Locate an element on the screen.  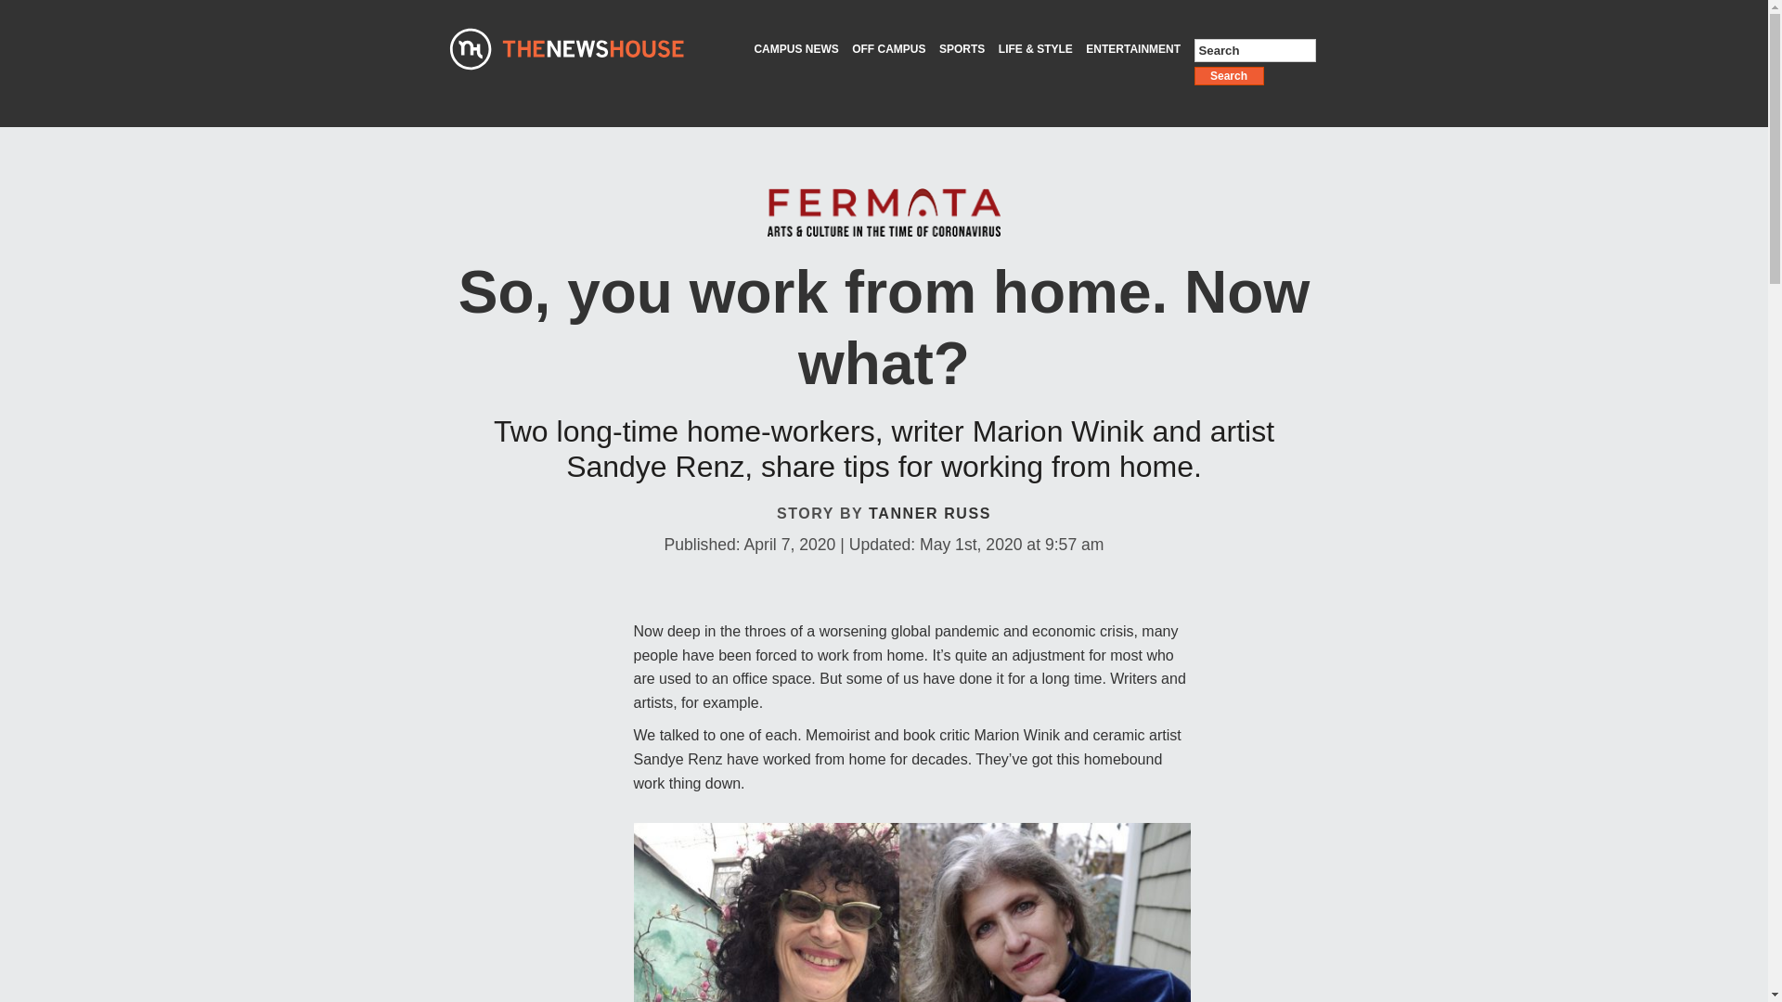
Search is located at coordinates (1254, 50).